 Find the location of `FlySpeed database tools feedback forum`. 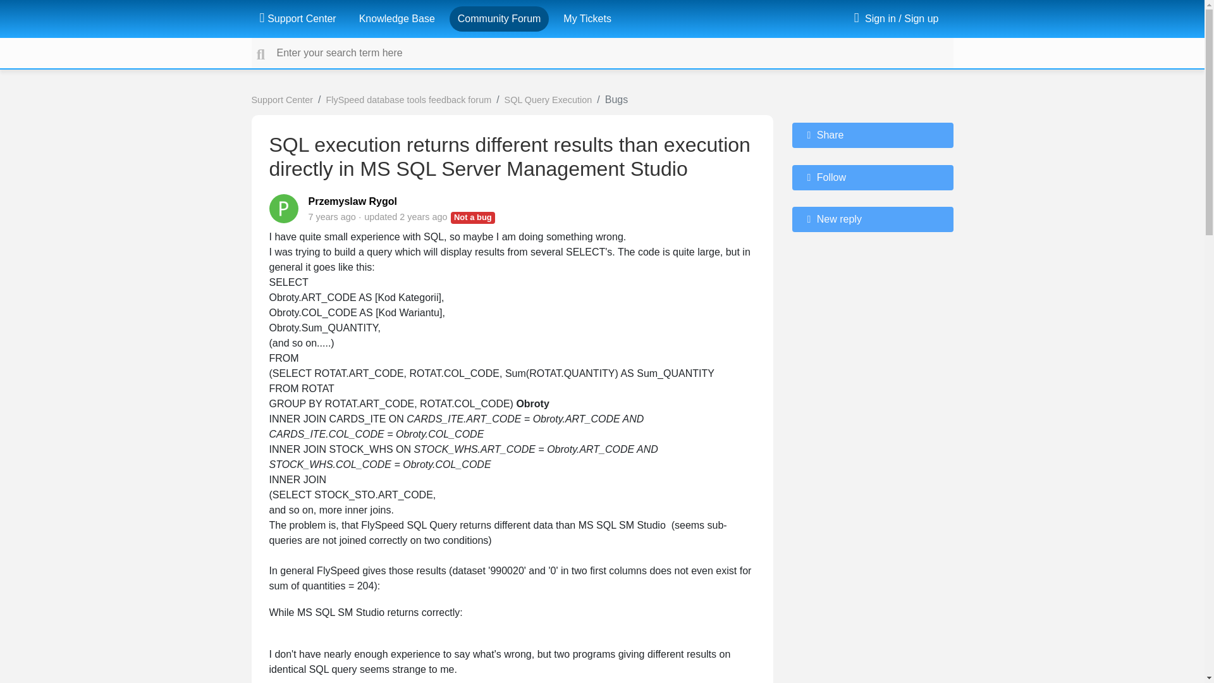

FlySpeed database tools feedback forum is located at coordinates (408, 100).